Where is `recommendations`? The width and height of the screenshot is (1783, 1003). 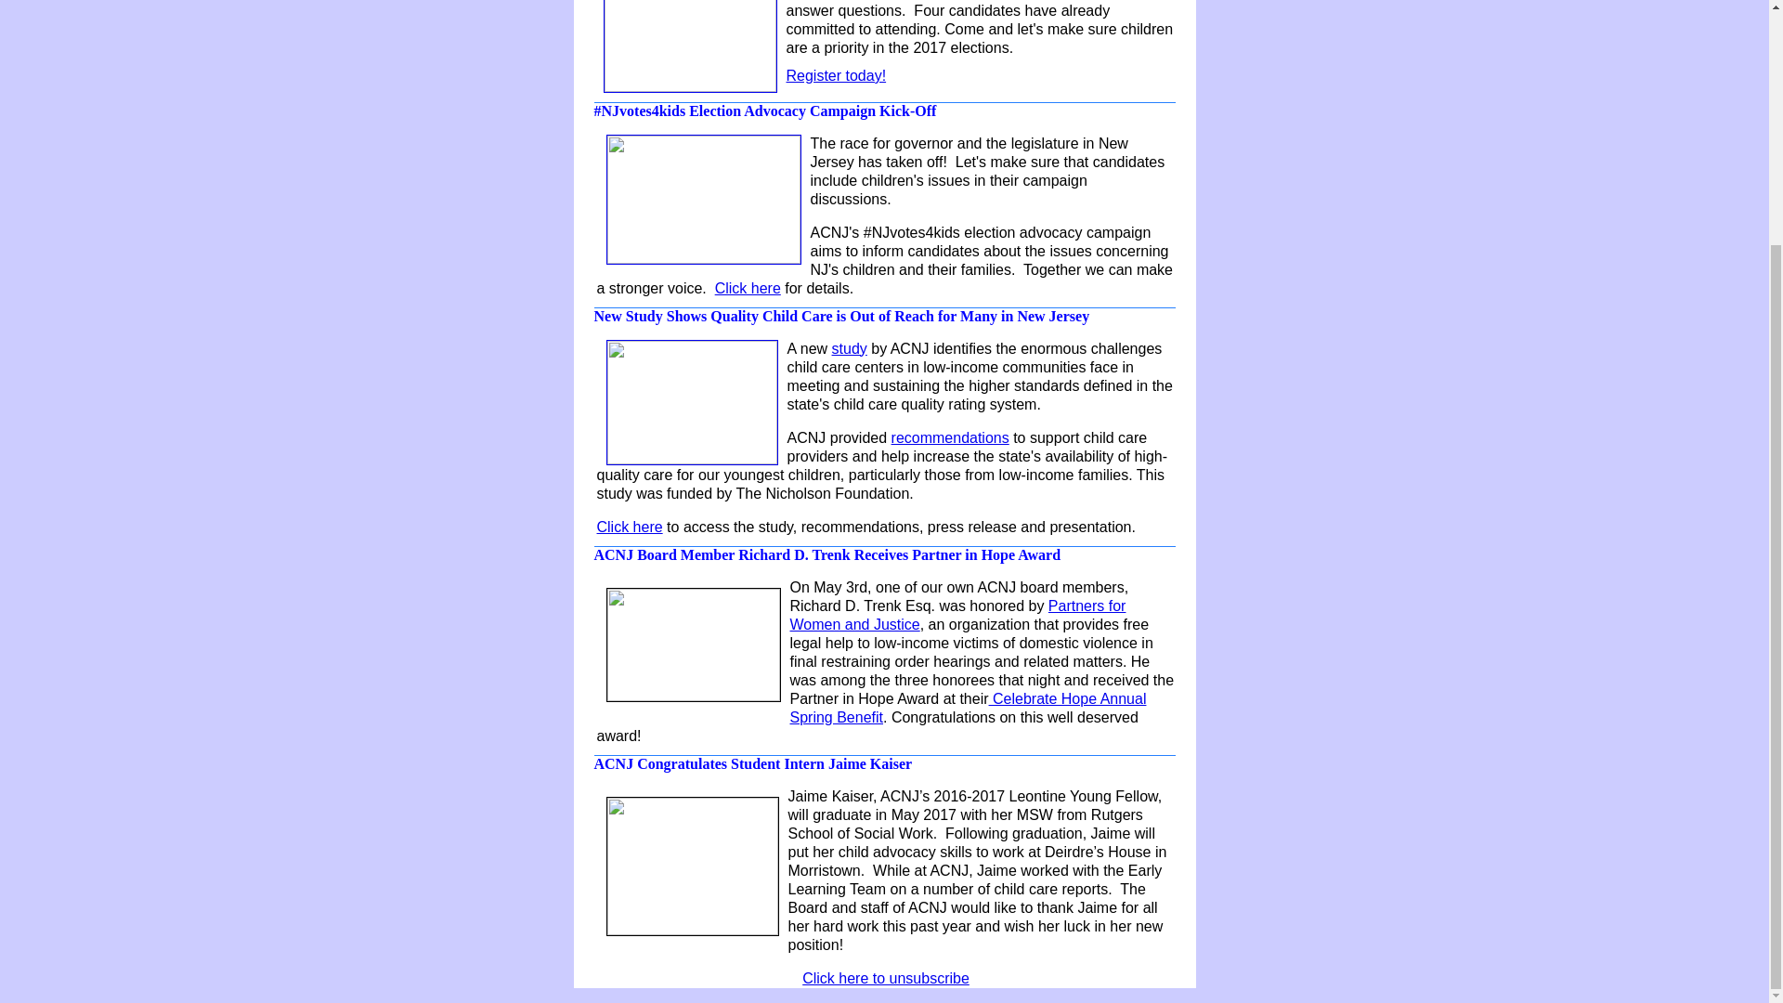
recommendations is located at coordinates (950, 437).